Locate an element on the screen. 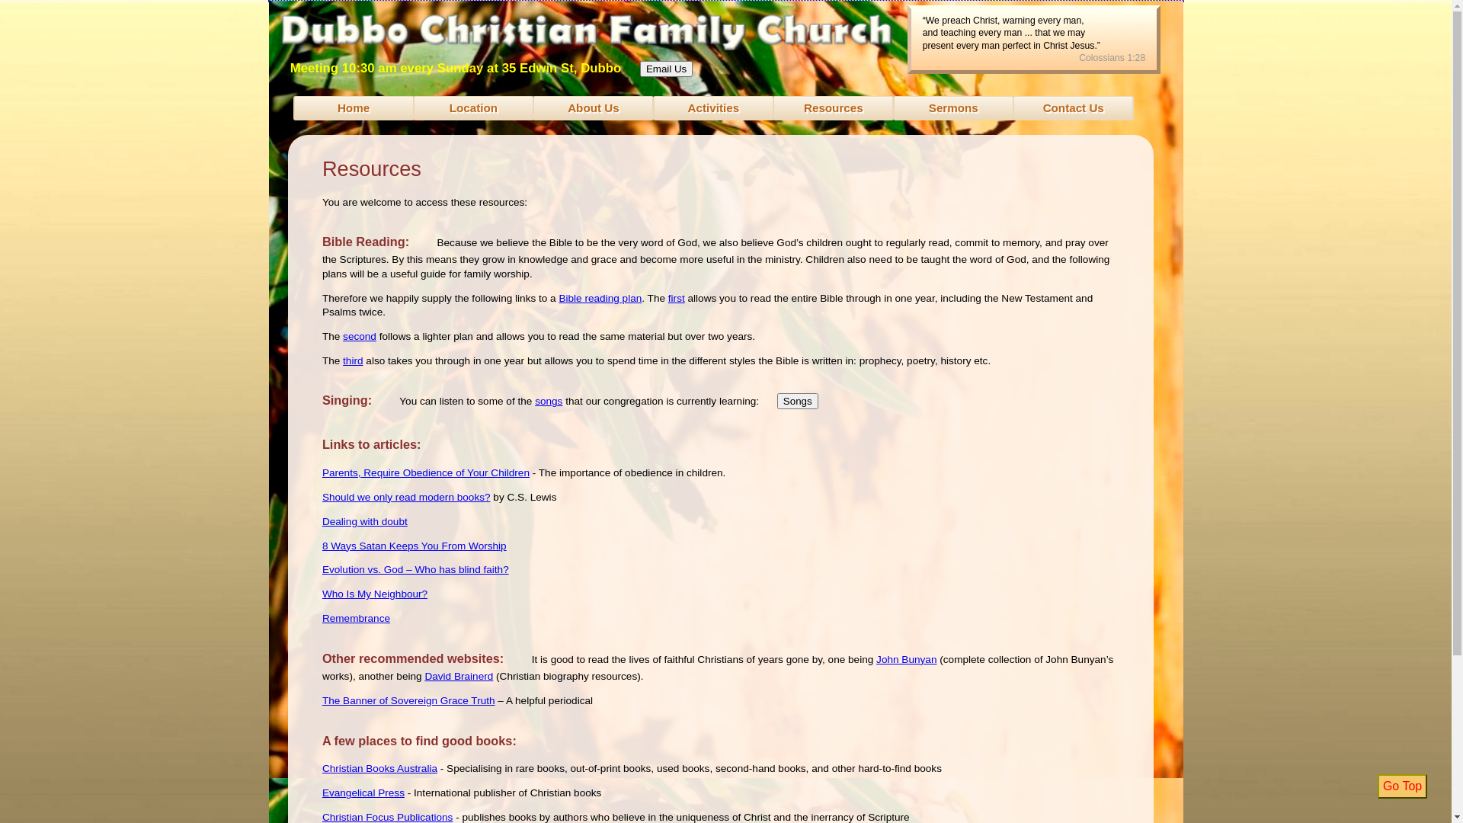 This screenshot has height=823, width=1463. Email Us is located at coordinates (666, 69).